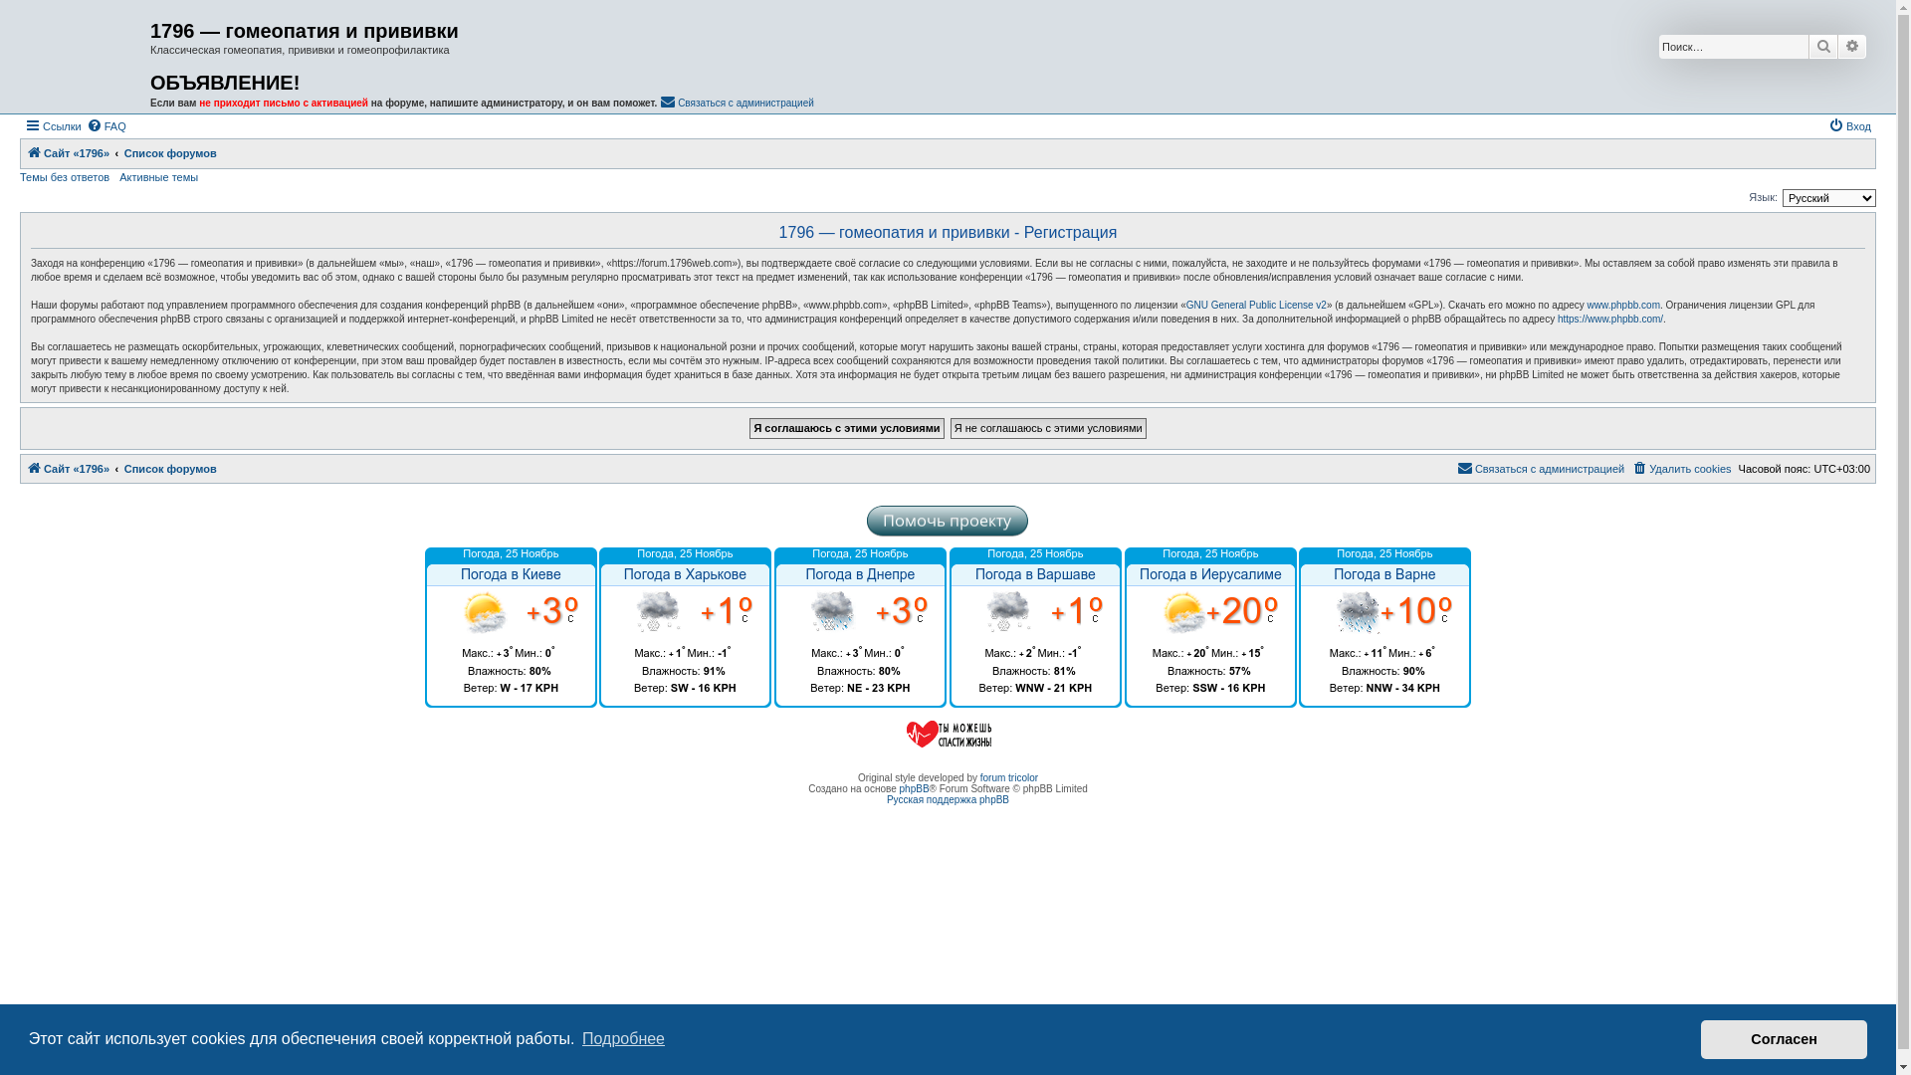  Describe the element at coordinates (1009, 778) in the screenshot. I see `forum tricolor` at that location.